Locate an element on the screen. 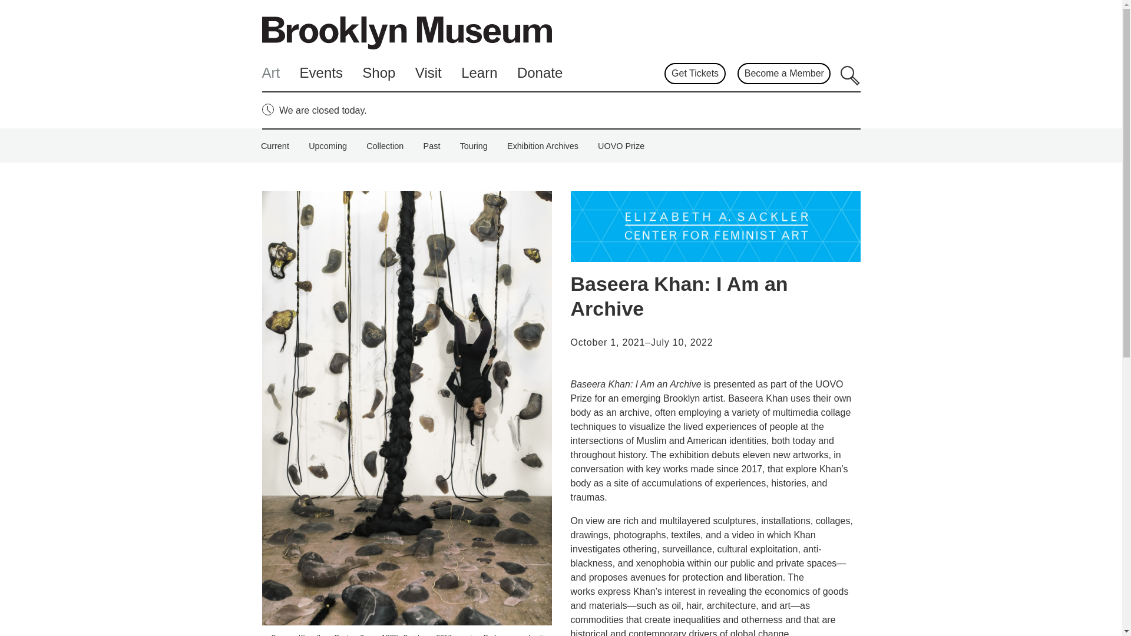 The image size is (1131, 636). Get Tickets is located at coordinates (695, 73).